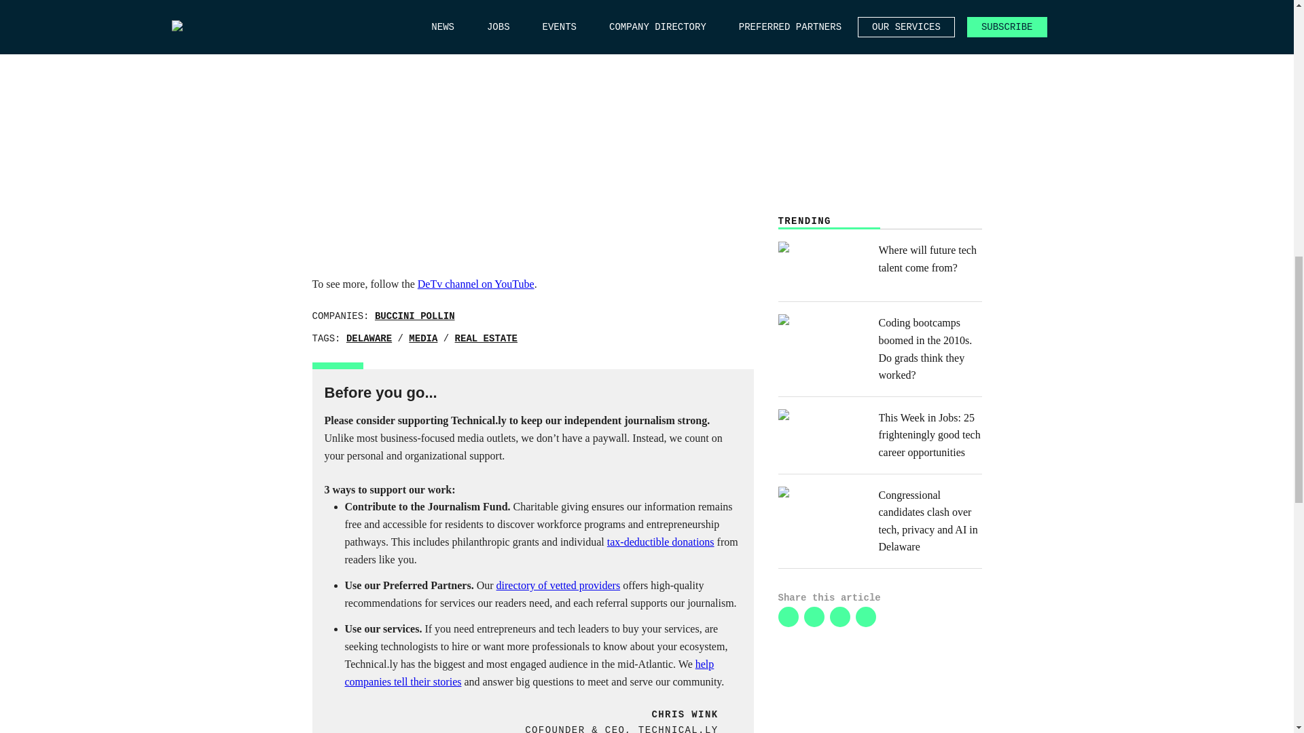 The width and height of the screenshot is (1304, 733). I want to click on Where will future tech talent come from?, so click(880, 265).